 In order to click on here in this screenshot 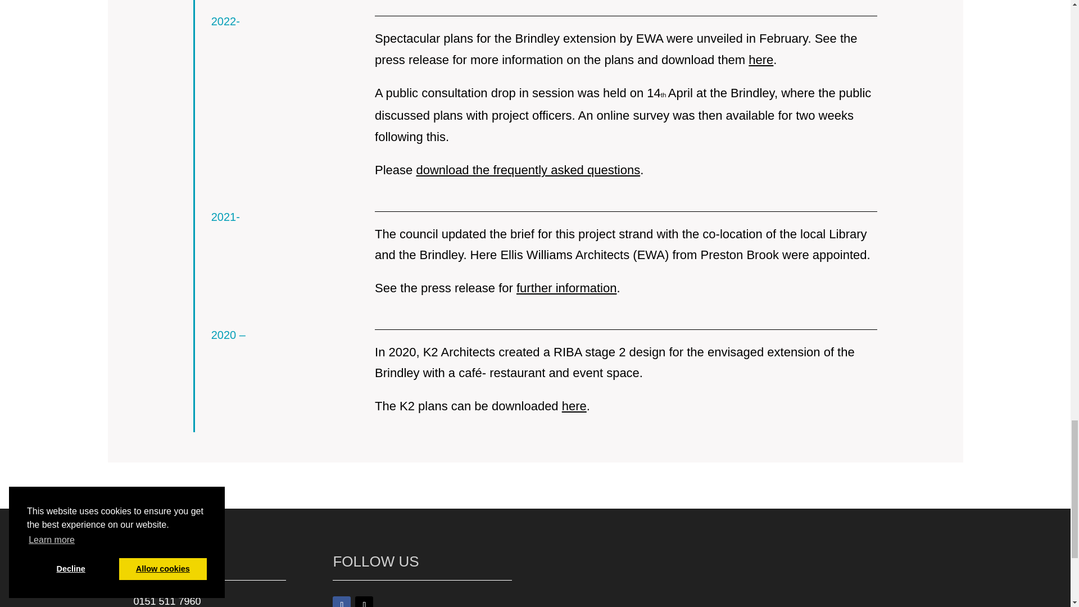, I will do `click(761, 60)`.